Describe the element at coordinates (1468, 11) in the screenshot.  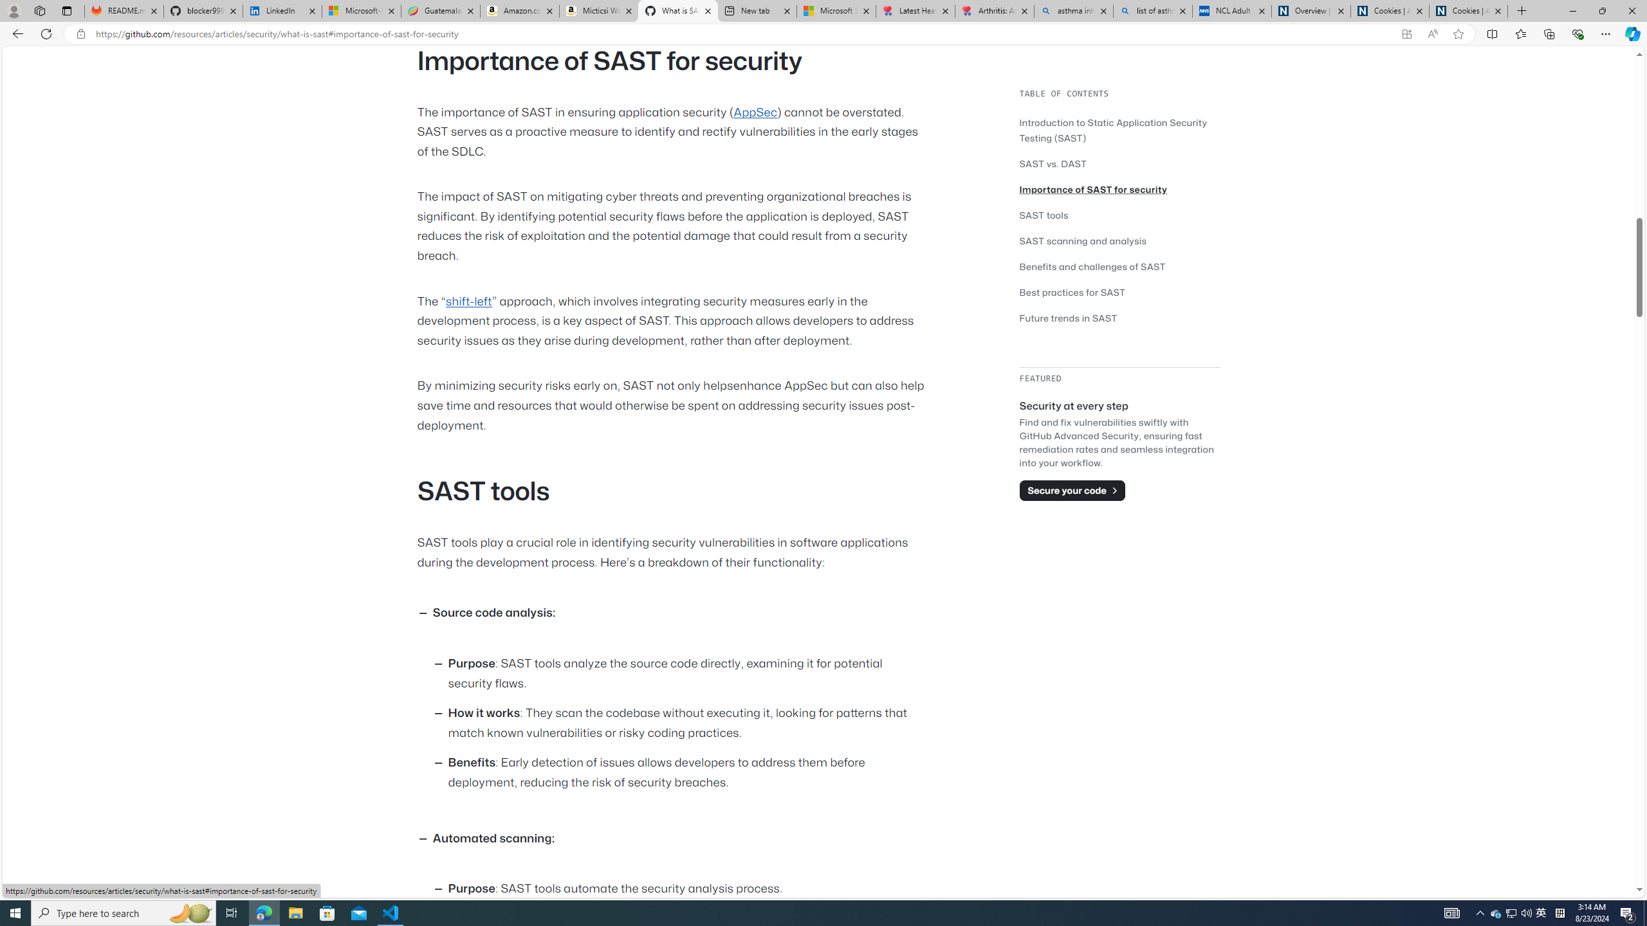
I see `Cookies | About | NICE` at that location.